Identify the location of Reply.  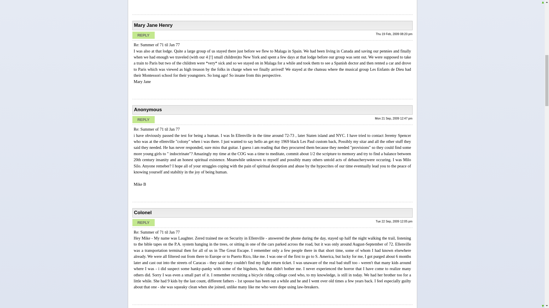
(143, 120).